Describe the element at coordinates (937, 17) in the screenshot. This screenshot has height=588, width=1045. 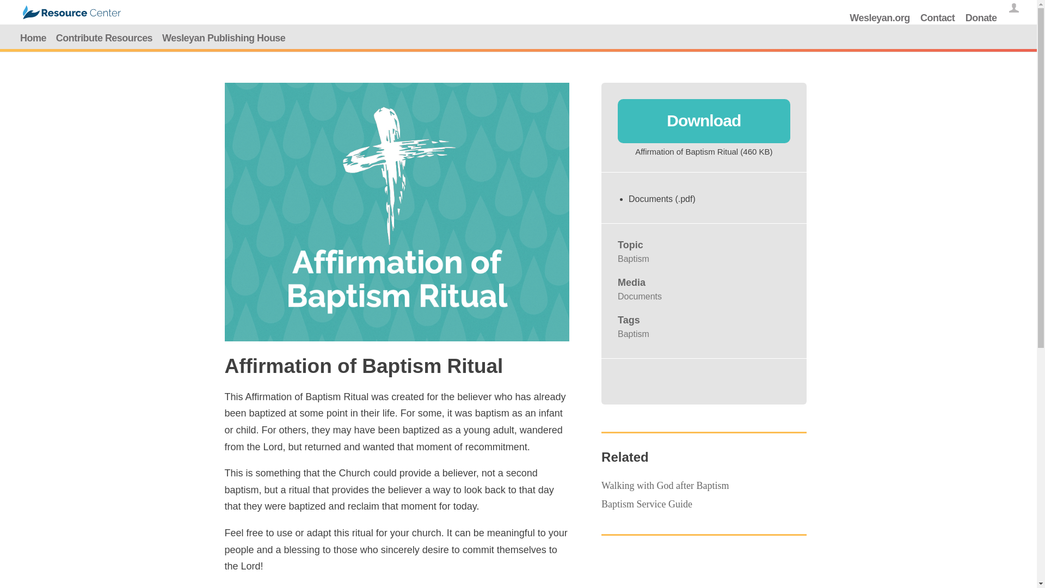
I see `Contact` at that location.